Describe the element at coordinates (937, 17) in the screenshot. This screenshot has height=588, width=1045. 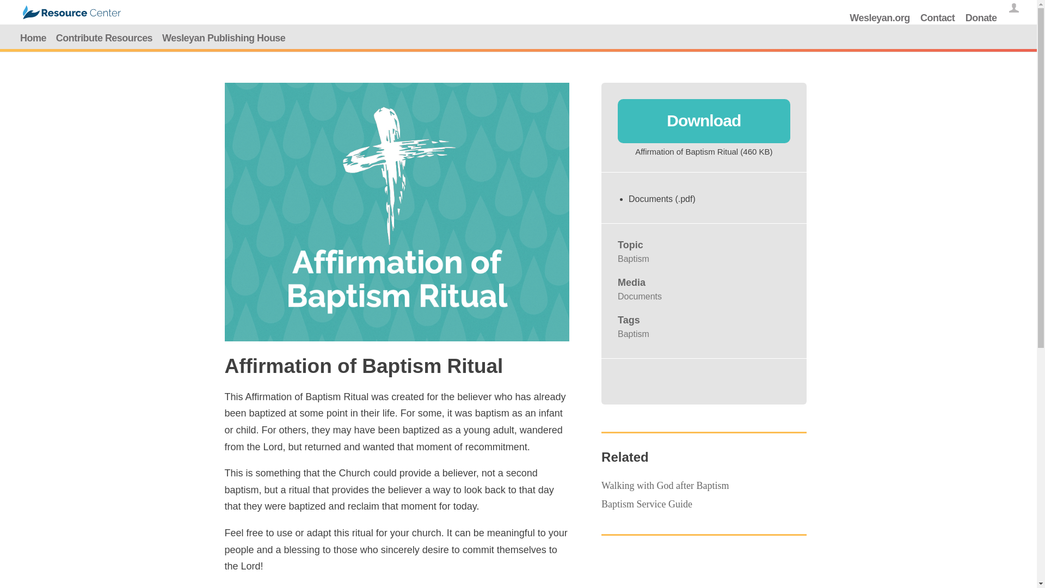
I see `Contact` at that location.